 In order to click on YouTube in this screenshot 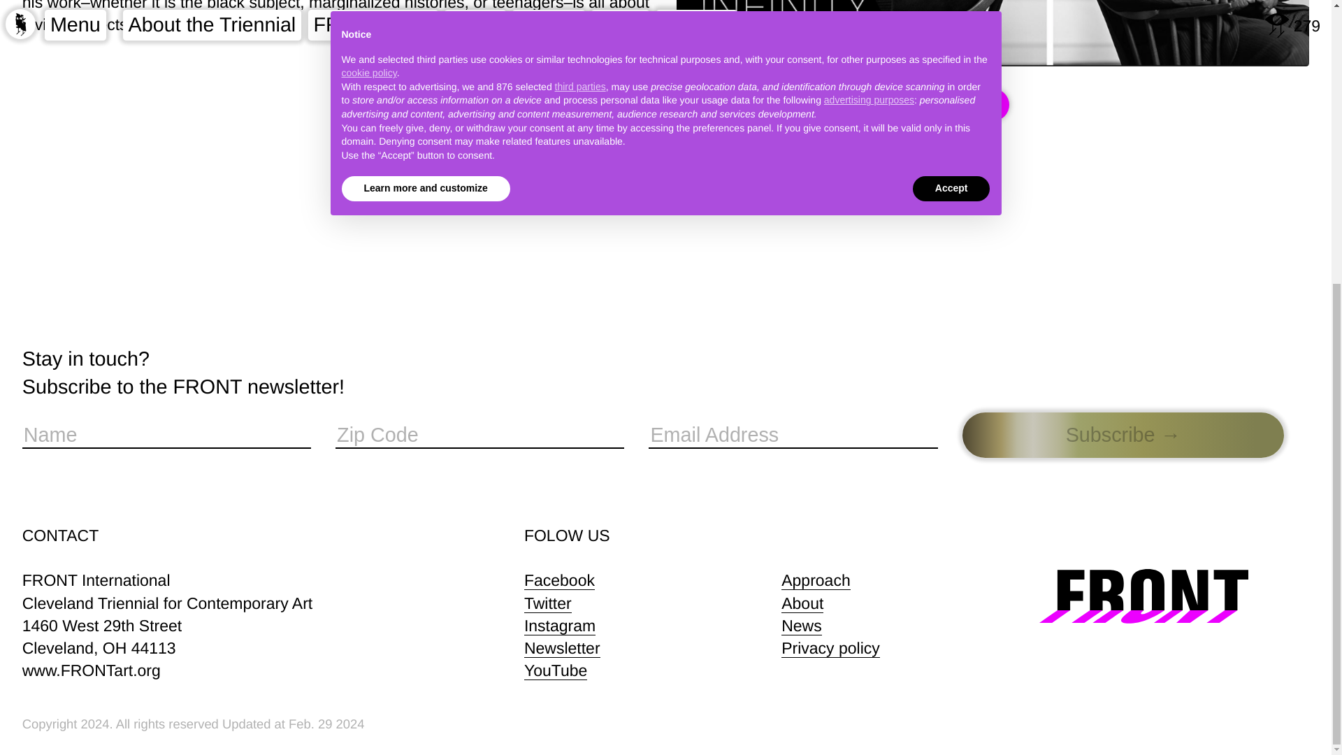, I will do `click(556, 671)`.